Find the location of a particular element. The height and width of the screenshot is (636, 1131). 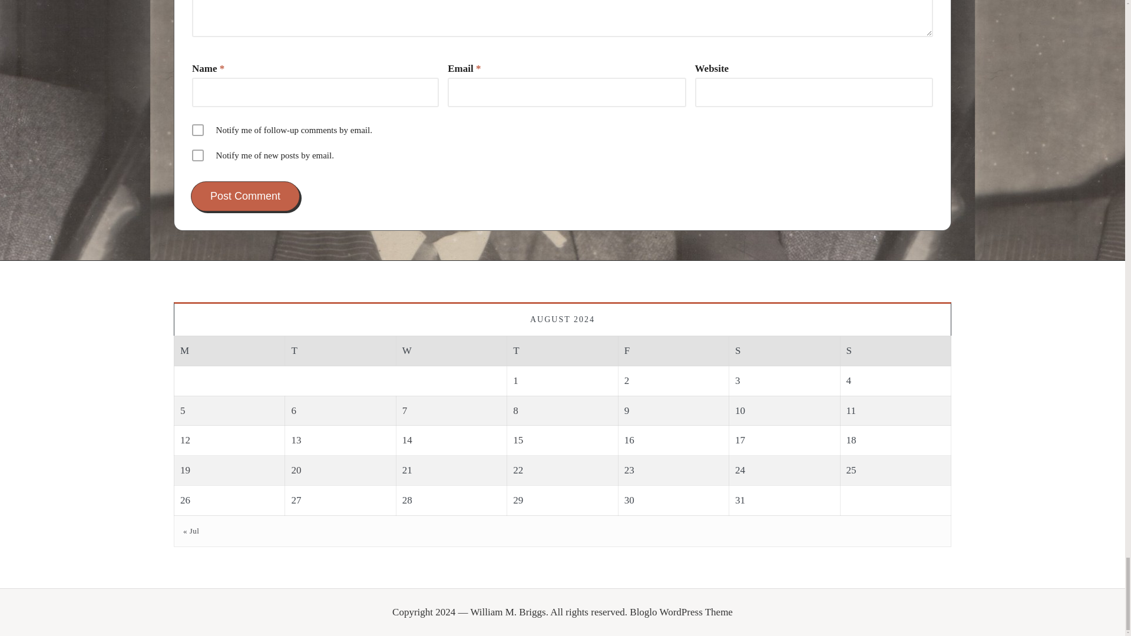

Wednesday is located at coordinates (451, 351).